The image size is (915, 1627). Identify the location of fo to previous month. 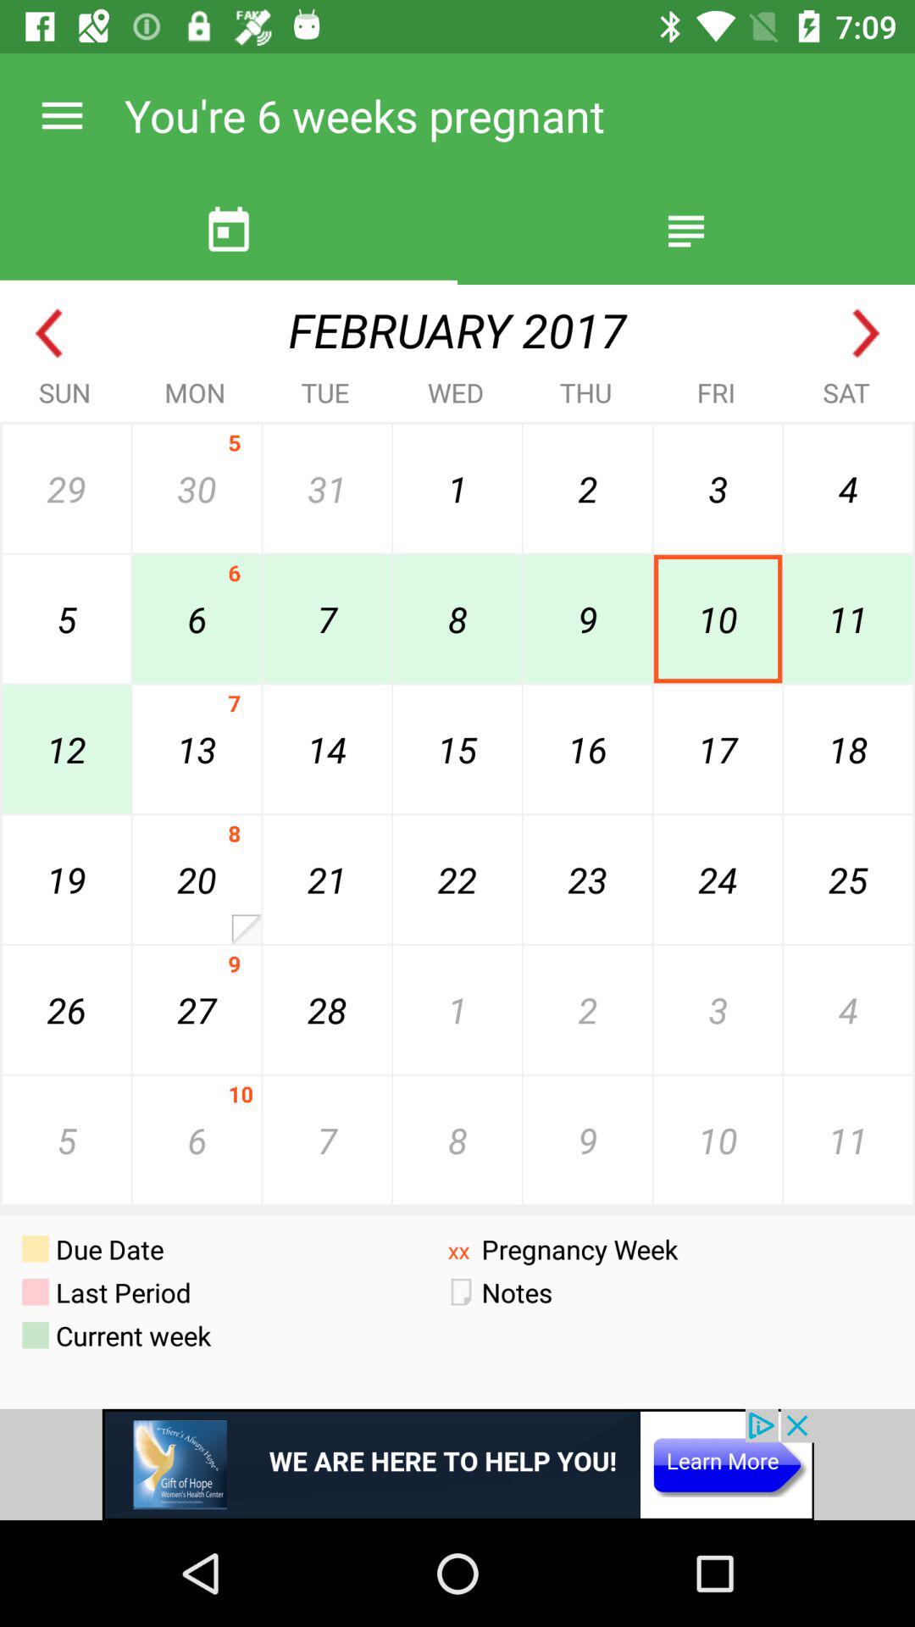
(49, 334).